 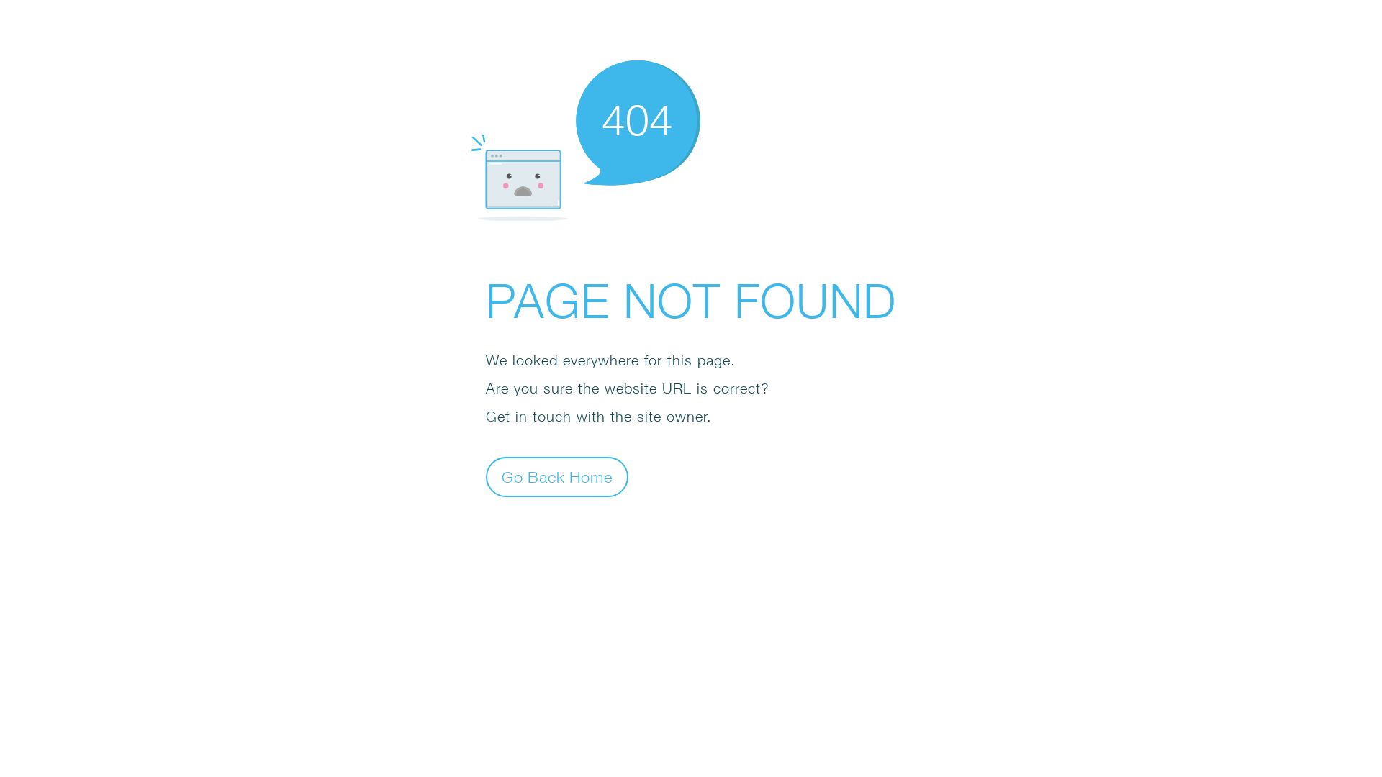 What do you see at coordinates (557, 476) in the screenshot?
I see `Go Back Home` at bounding box center [557, 476].